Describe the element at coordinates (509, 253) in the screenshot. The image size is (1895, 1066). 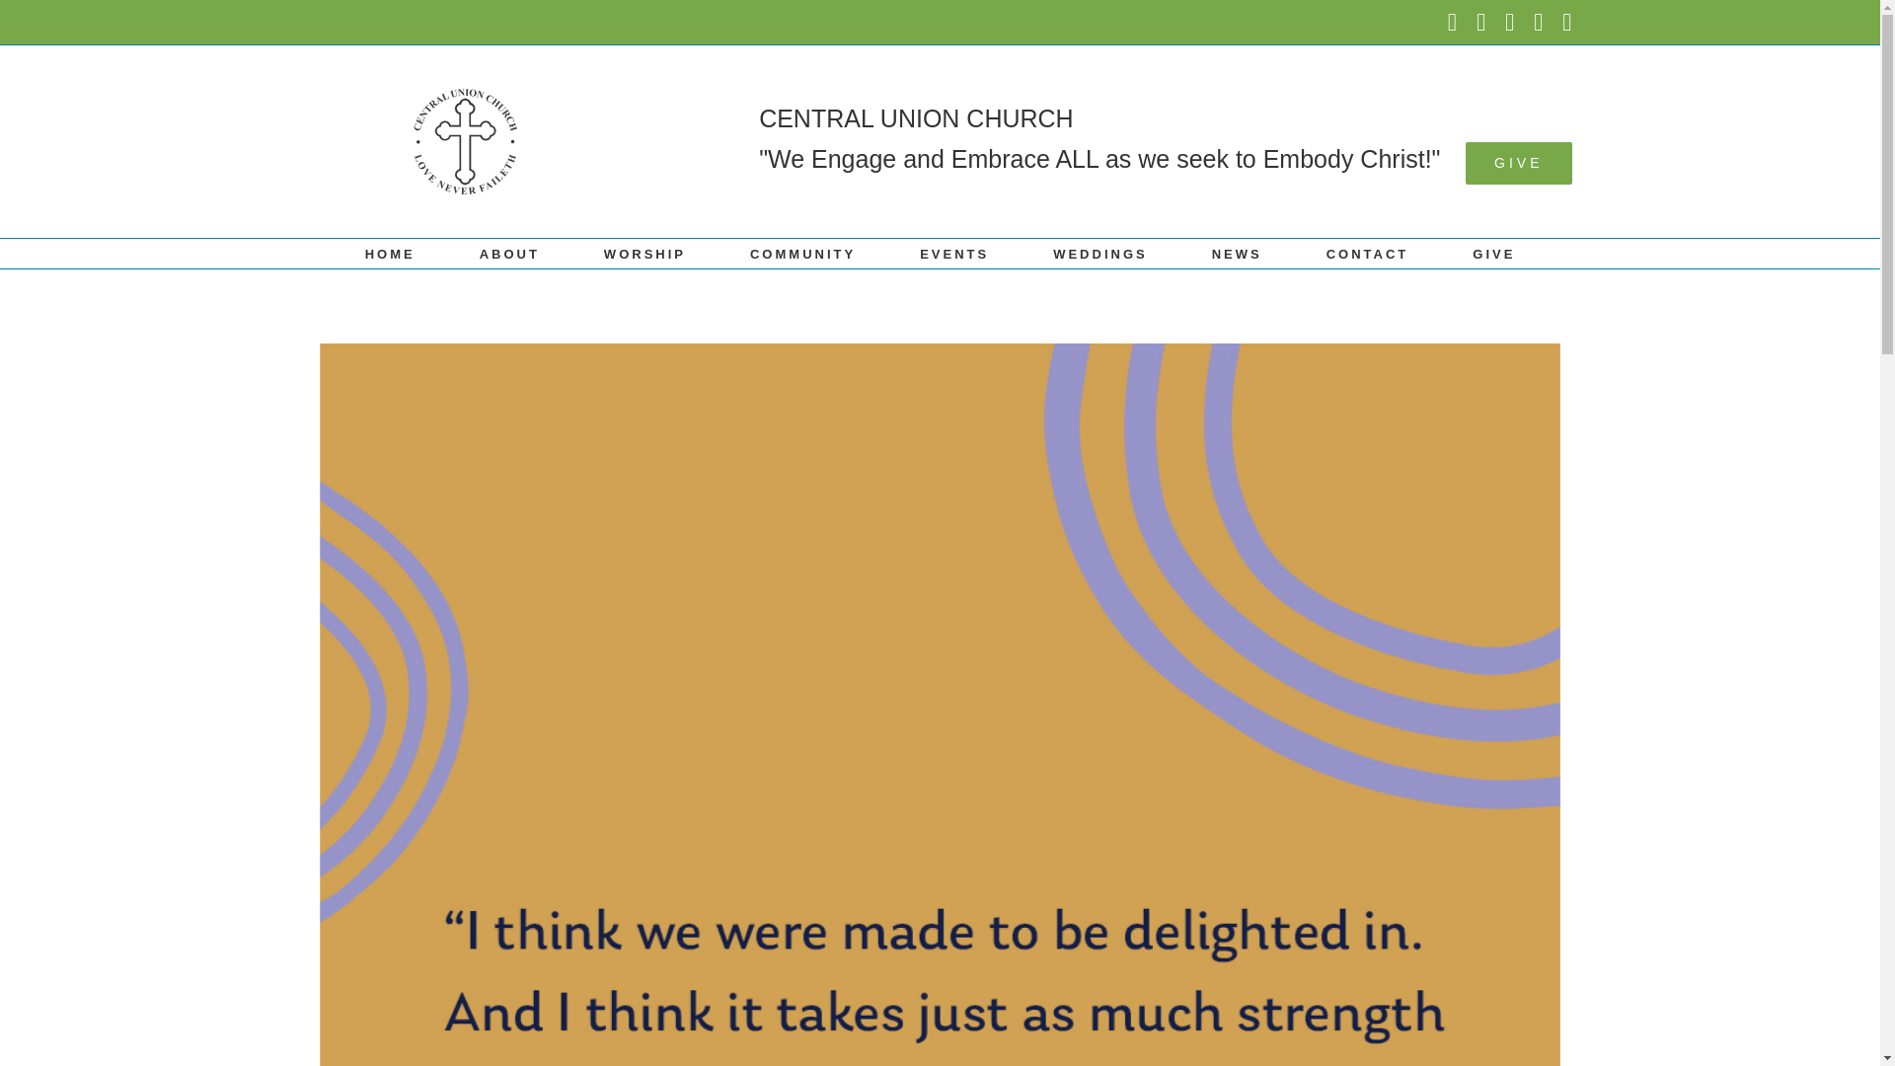
I see `ABOUT` at that location.